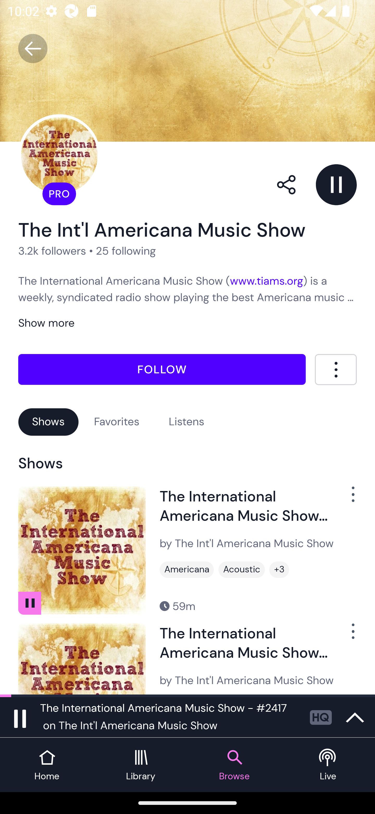 Image resolution: width=375 pixels, height=814 pixels. I want to click on Favorites, so click(117, 422).